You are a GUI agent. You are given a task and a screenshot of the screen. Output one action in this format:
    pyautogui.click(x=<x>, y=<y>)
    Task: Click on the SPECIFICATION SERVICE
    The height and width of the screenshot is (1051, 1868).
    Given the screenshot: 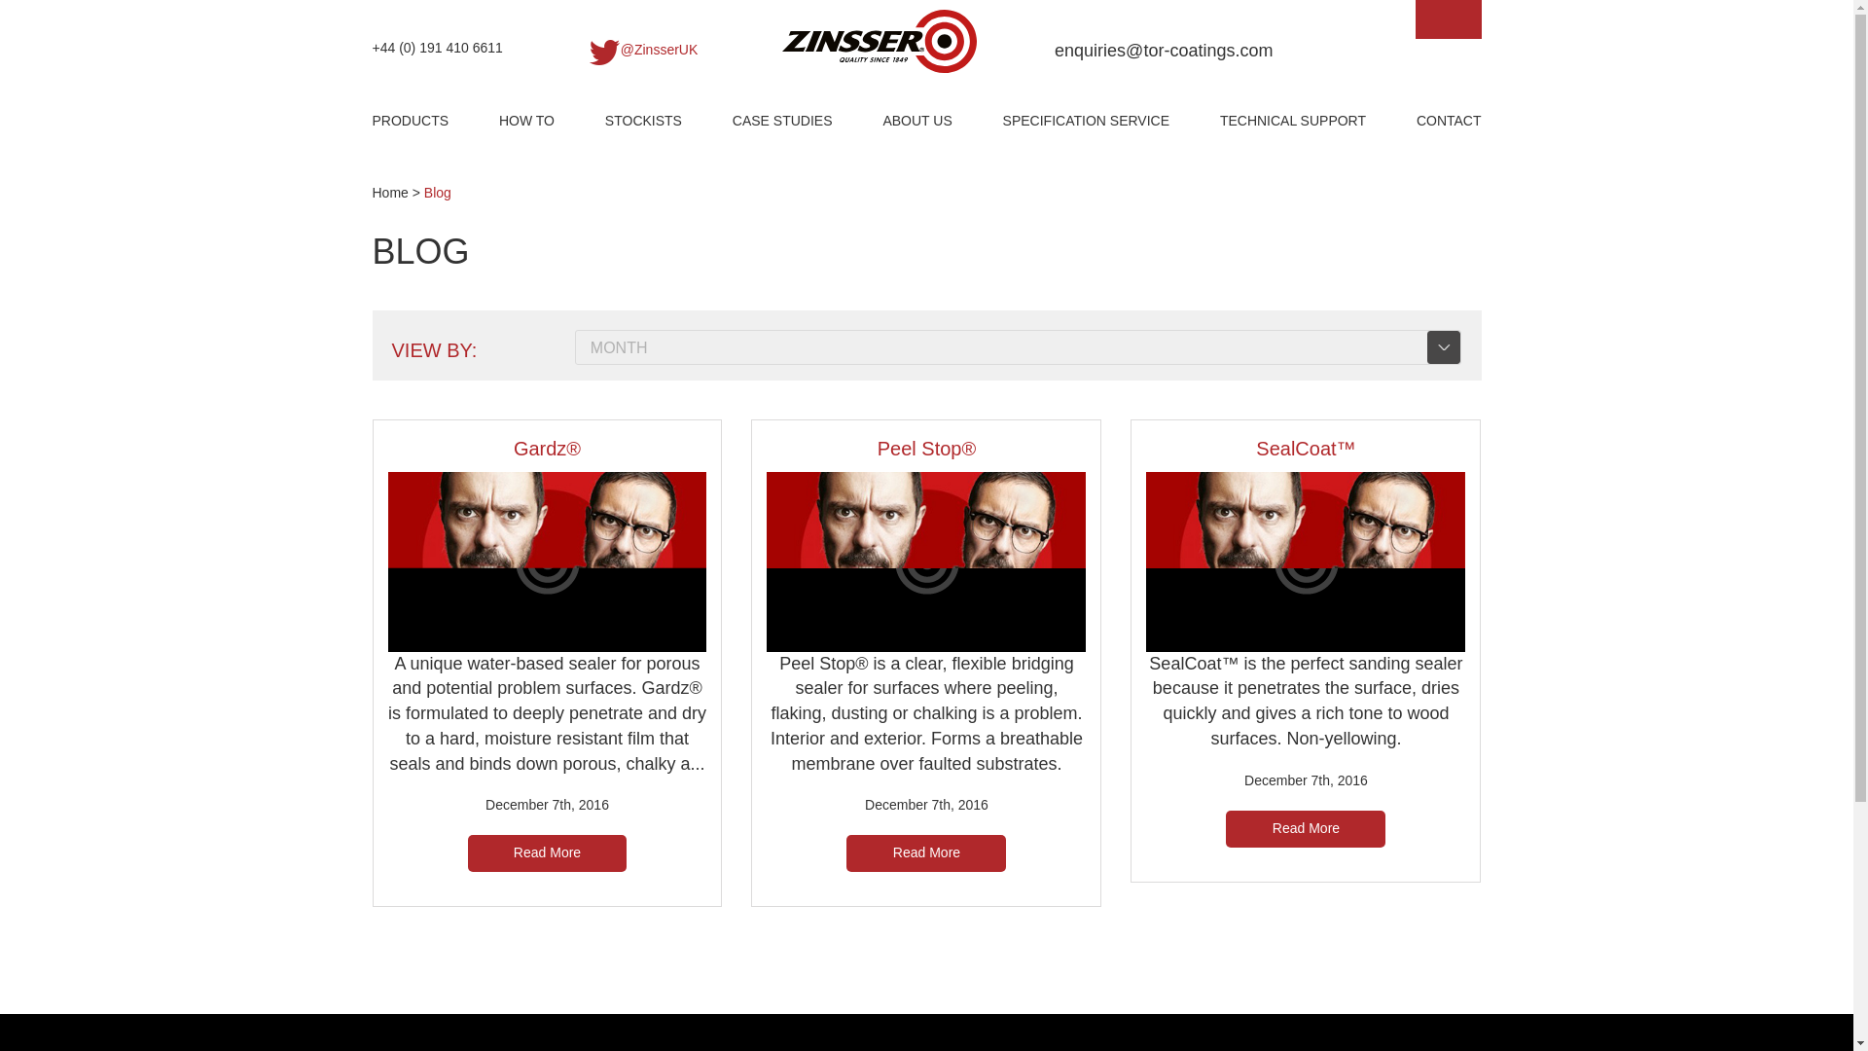 What is the action you would take?
    pyautogui.click(x=1086, y=122)
    